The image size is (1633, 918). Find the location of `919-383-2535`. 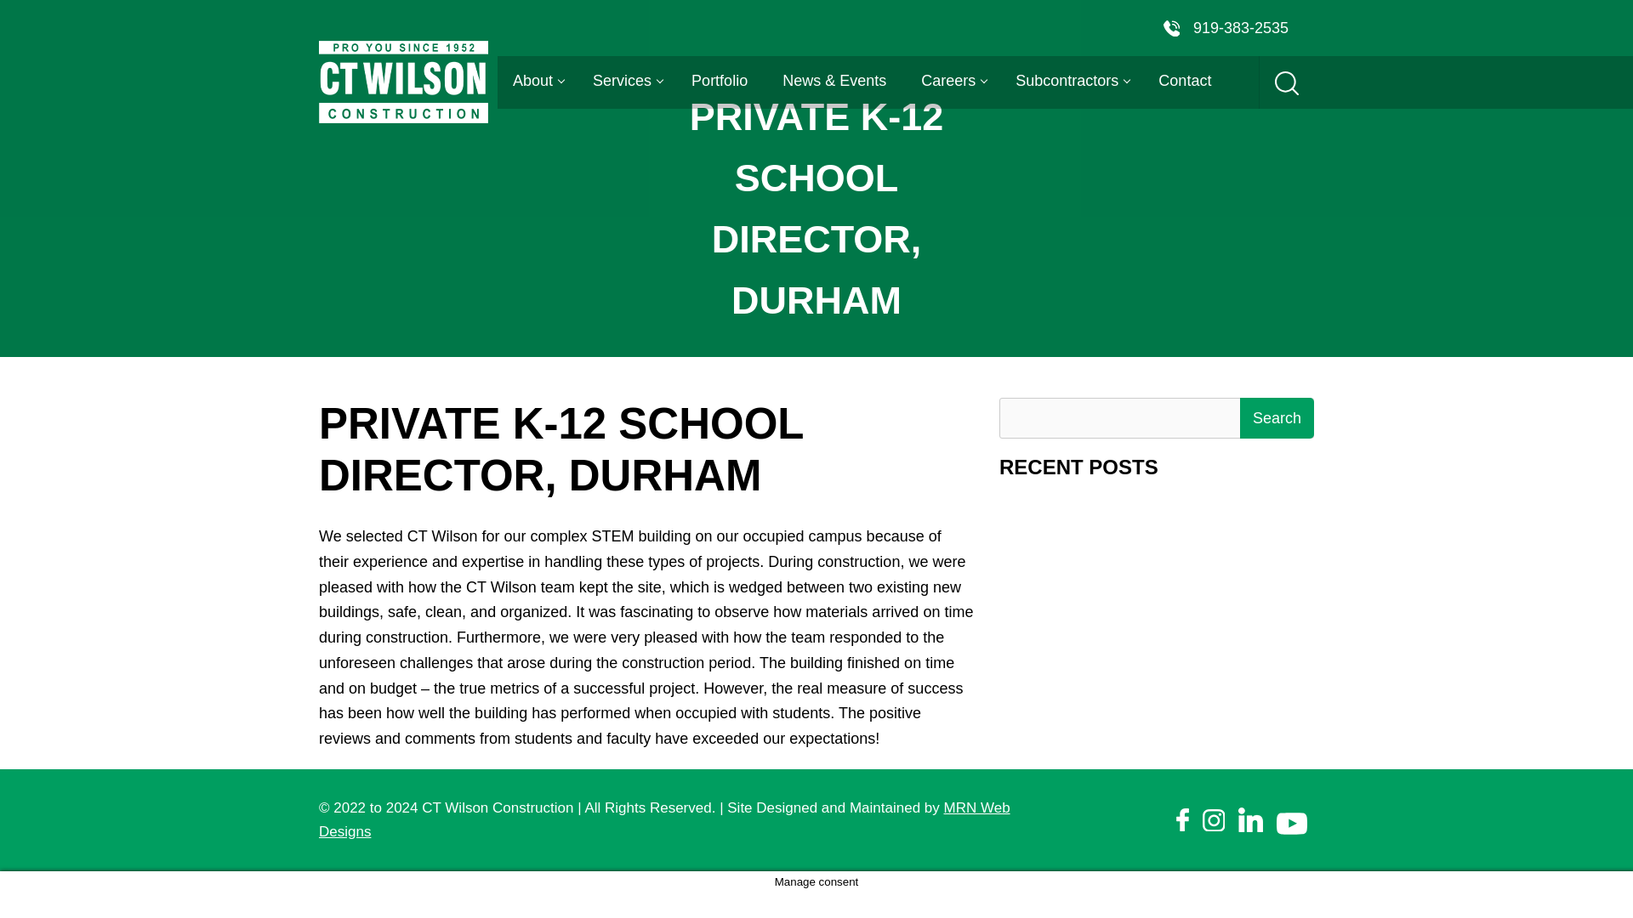

919-383-2535 is located at coordinates (1225, 29).